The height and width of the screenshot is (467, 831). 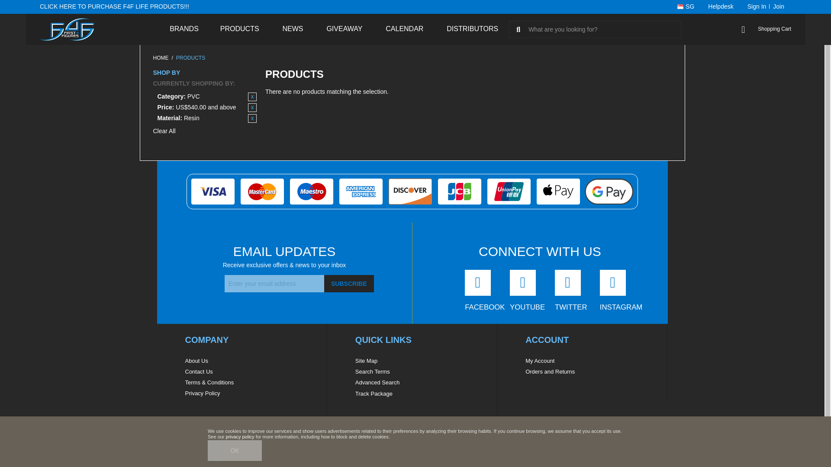 I want to click on Discover, so click(x=410, y=191).